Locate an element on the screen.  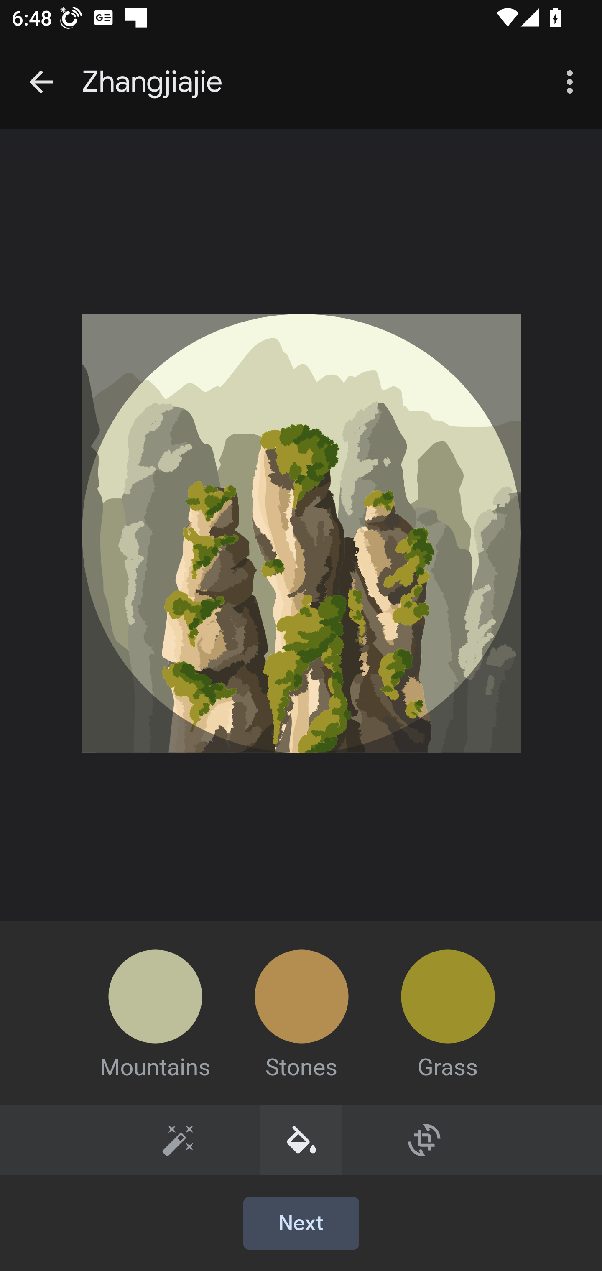
Crop is located at coordinates (424, 1140).